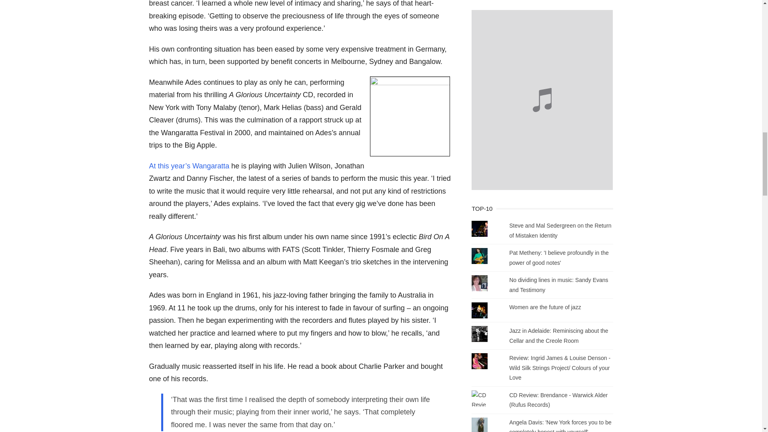  What do you see at coordinates (545, 307) in the screenshot?
I see `Women are the future of jazz` at bounding box center [545, 307].